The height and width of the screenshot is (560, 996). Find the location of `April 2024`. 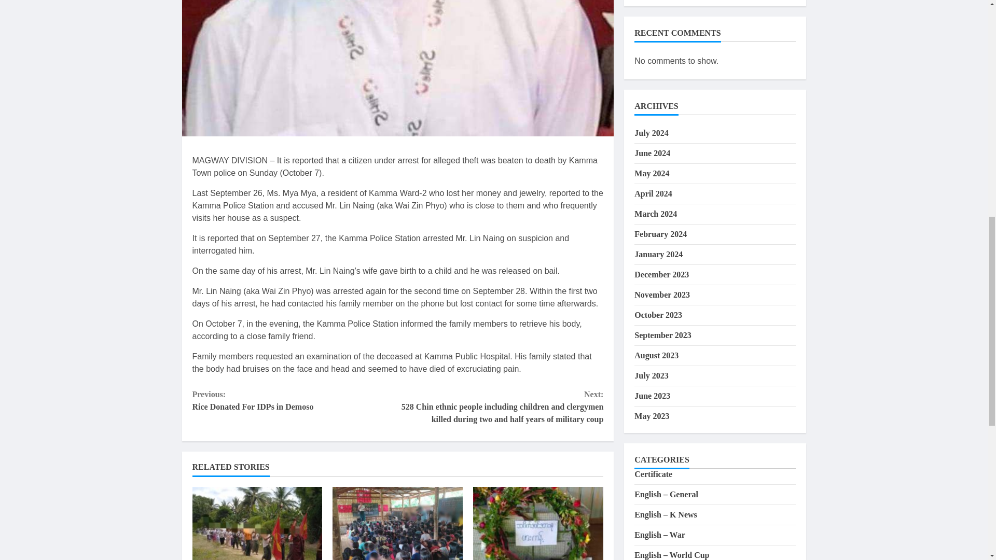

April 2024 is located at coordinates (295, 401).